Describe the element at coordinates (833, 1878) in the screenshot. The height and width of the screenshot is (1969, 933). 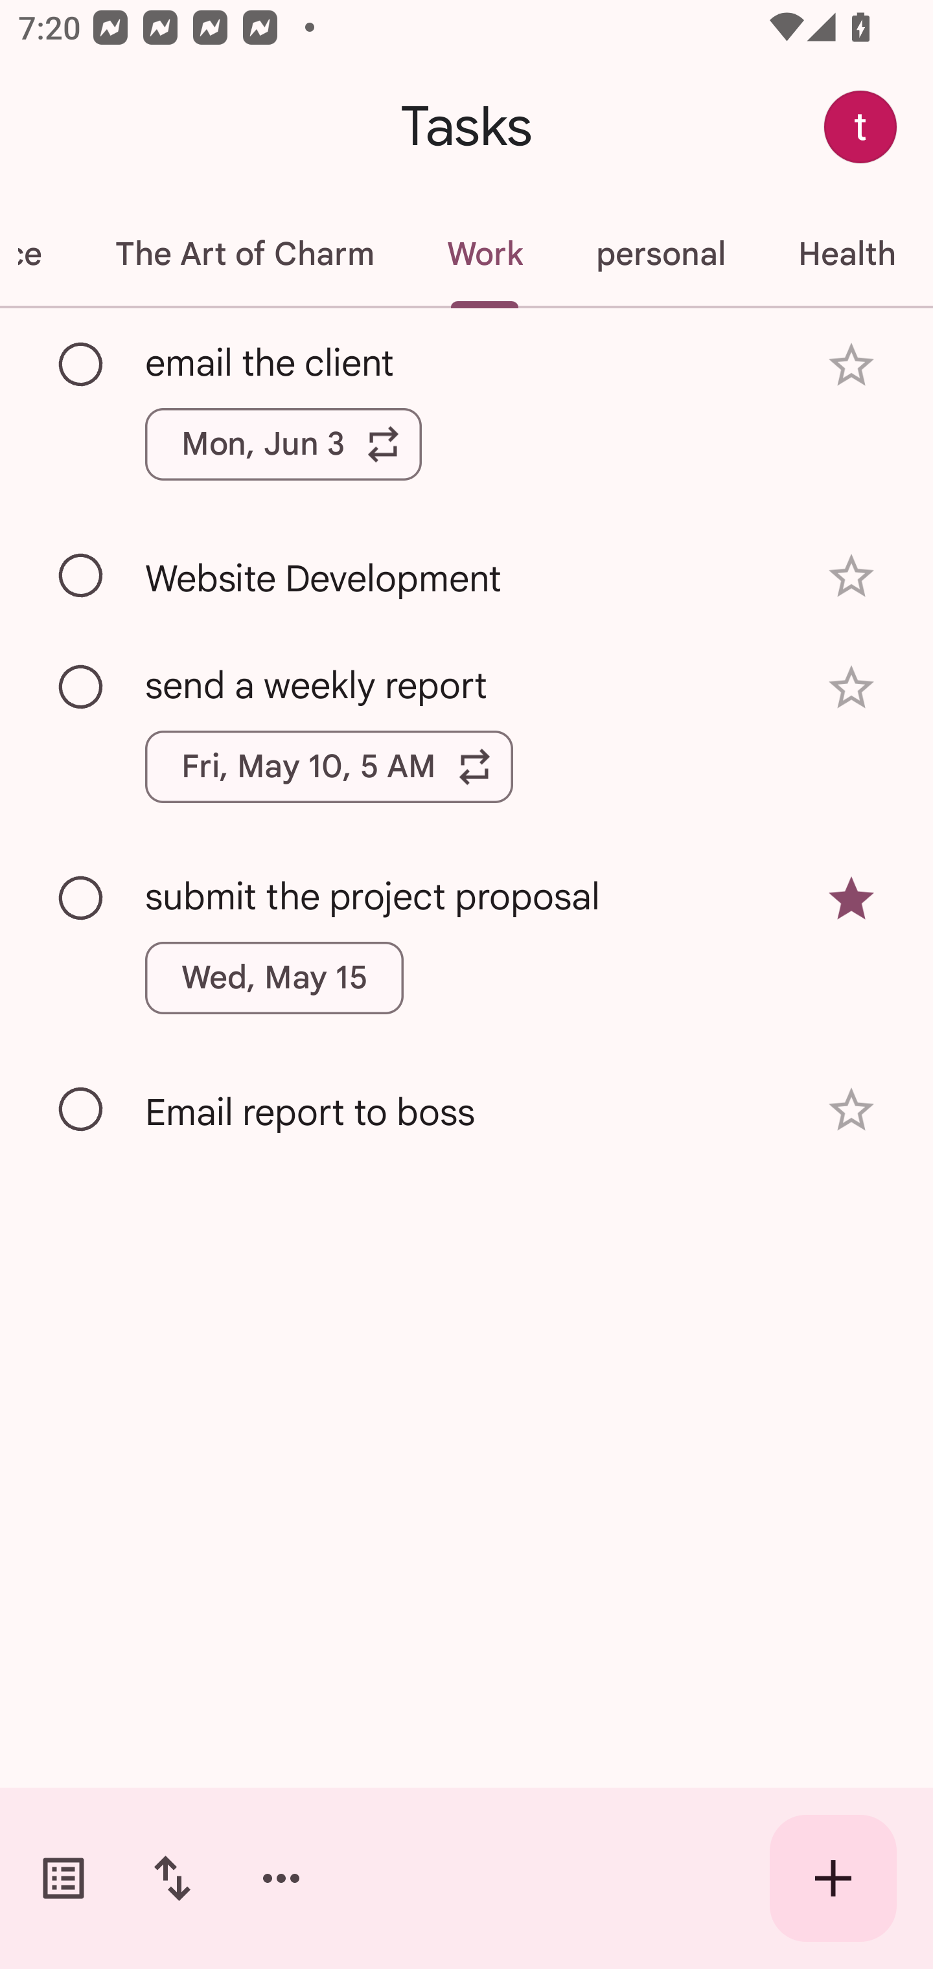
I see `Create new task` at that location.